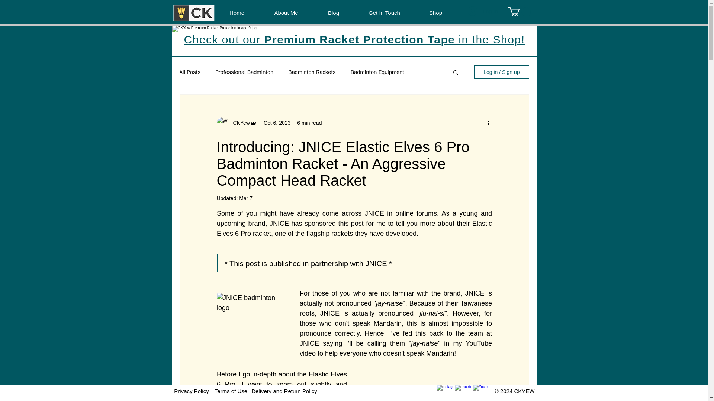  What do you see at coordinates (190, 72) in the screenshot?
I see `All Posts` at bounding box center [190, 72].